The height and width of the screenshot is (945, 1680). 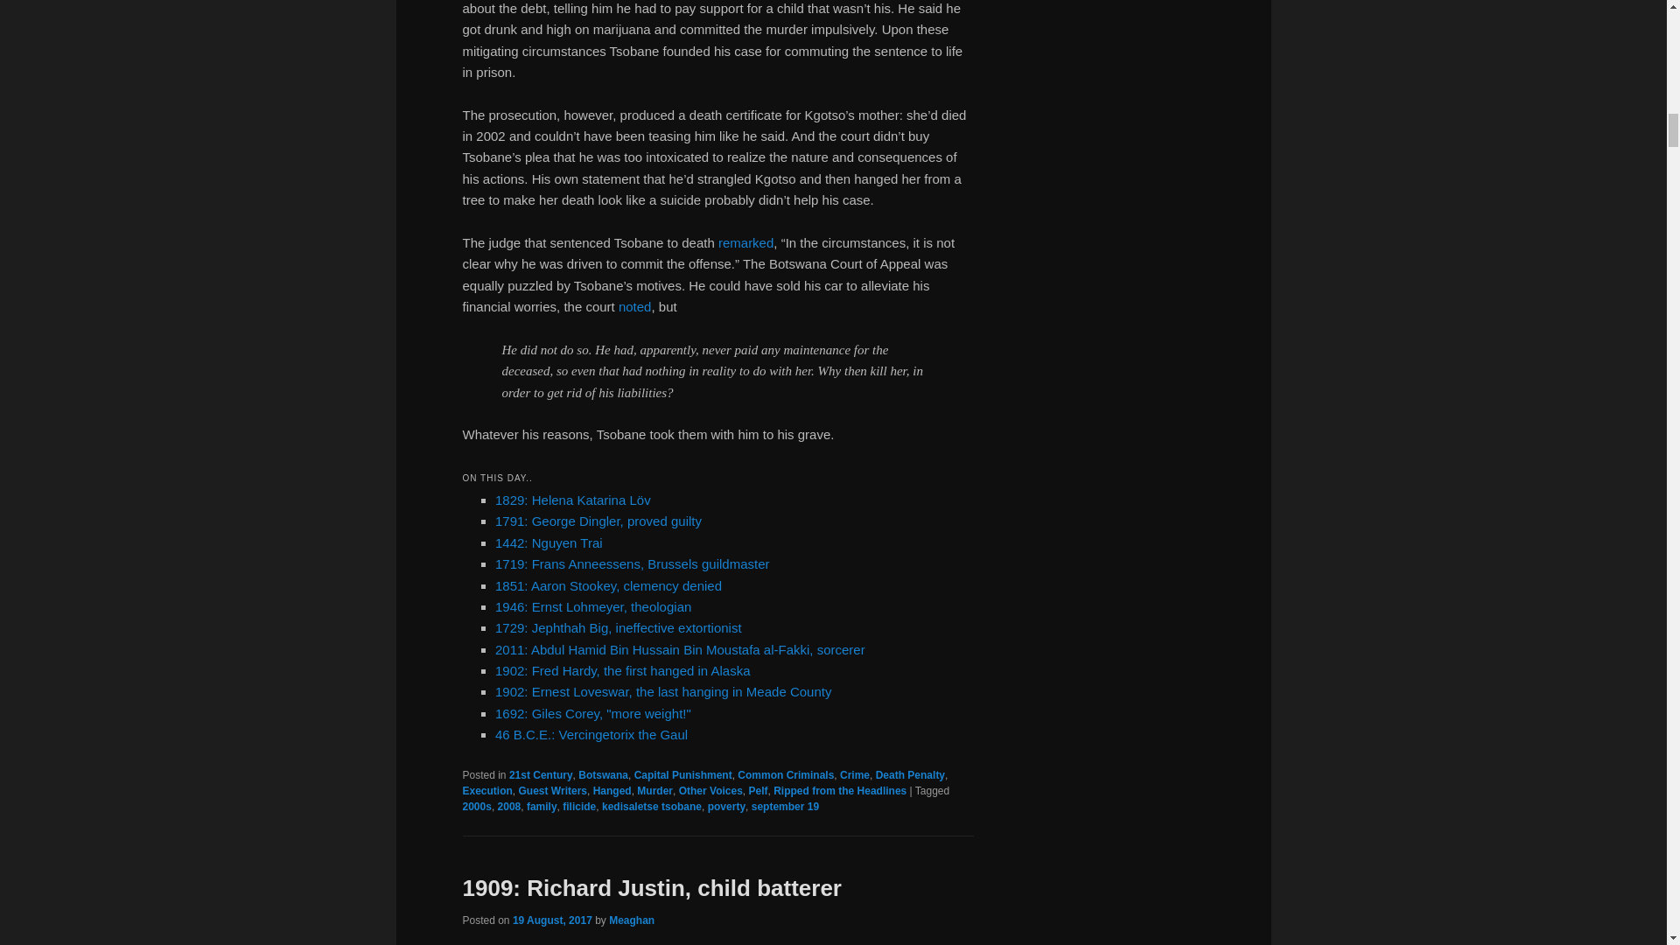 What do you see at coordinates (552, 920) in the screenshot?
I see `11:56 am` at bounding box center [552, 920].